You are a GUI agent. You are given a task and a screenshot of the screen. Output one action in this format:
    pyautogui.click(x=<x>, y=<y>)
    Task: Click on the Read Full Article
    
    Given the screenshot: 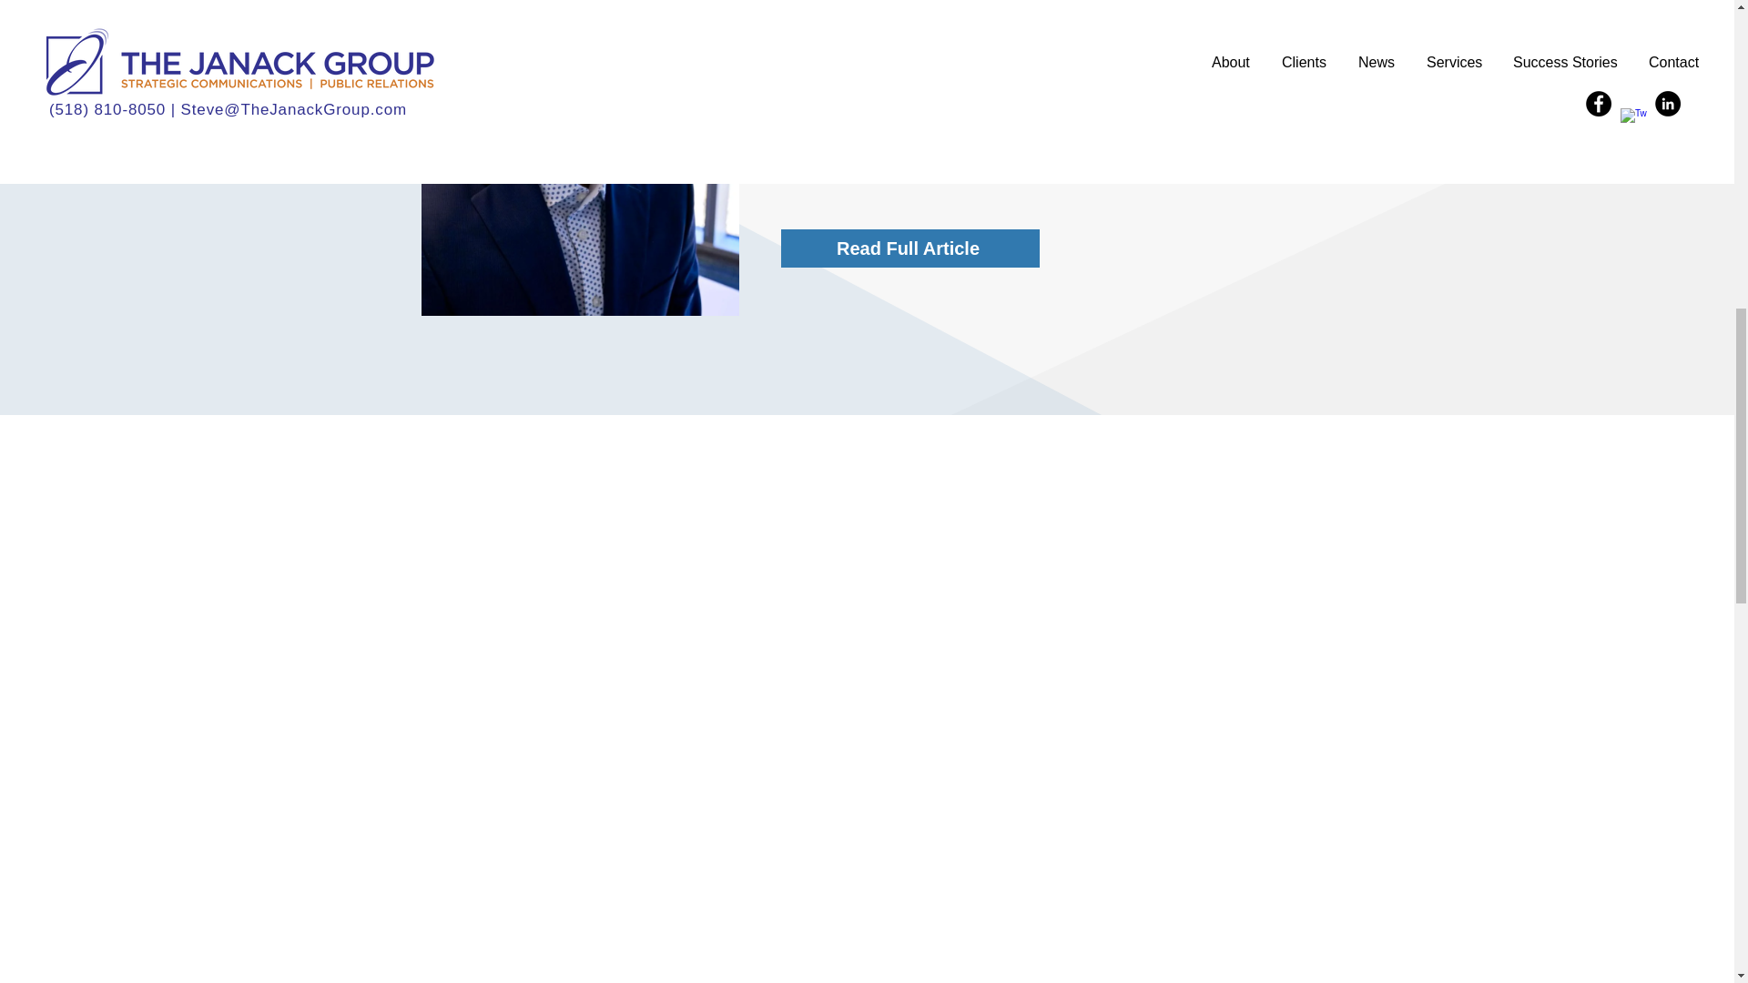 What is the action you would take?
    pyautogui.click(x=910, y=248)
    